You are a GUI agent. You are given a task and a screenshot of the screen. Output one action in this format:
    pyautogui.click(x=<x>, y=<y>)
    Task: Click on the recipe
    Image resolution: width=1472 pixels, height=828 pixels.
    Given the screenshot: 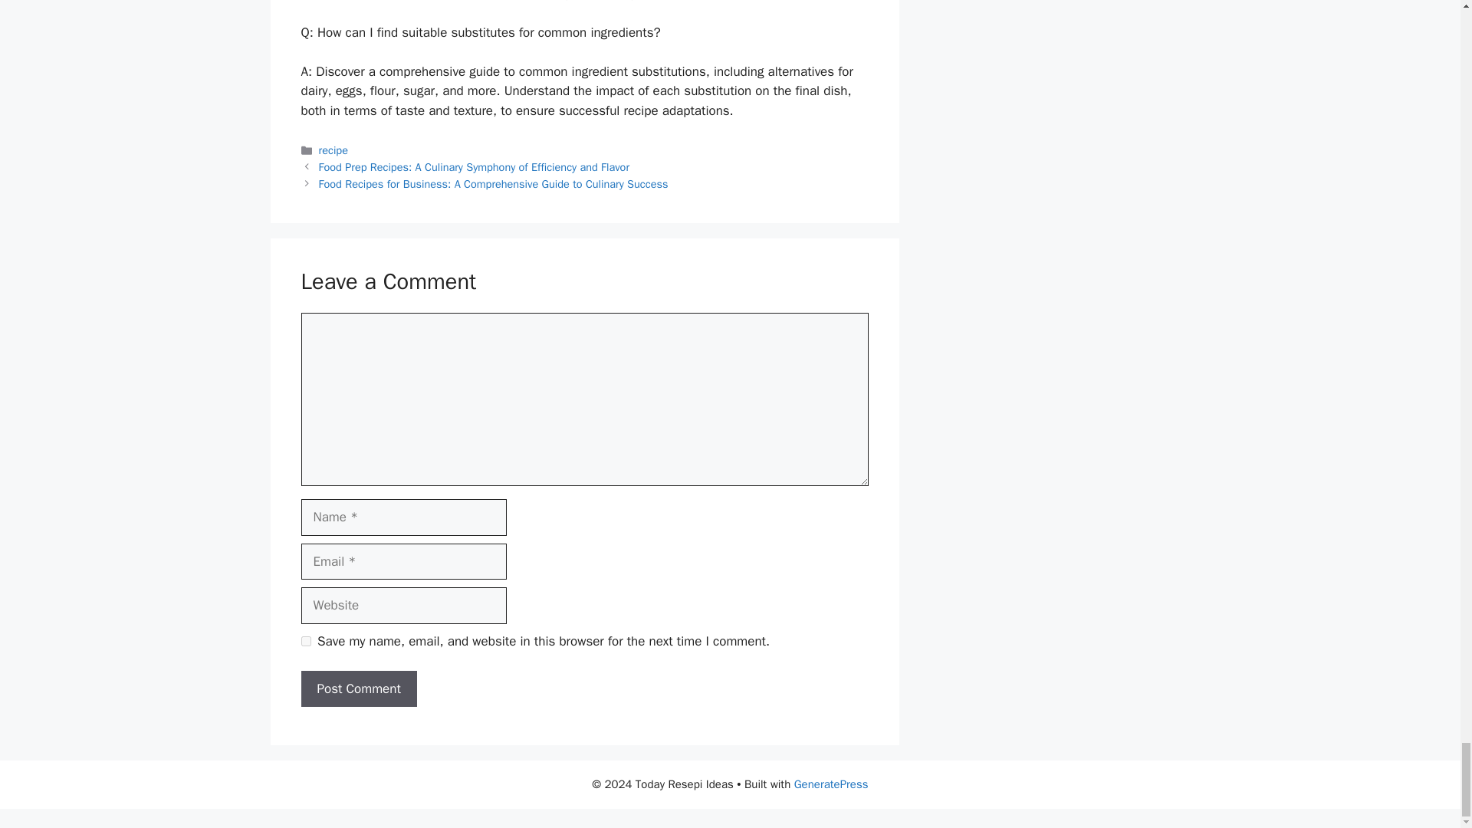 What is the action you would take?
    pyautogui.click(x=333, y=150)
    